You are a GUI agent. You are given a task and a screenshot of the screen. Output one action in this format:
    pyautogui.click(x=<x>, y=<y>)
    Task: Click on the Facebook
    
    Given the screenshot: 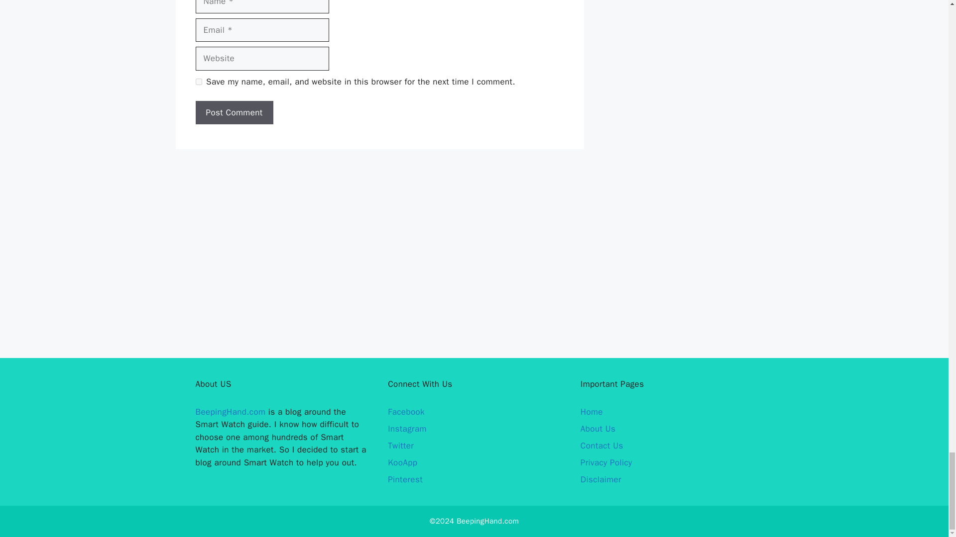 What is the action you would take?
    pyautogui.click(x=406, y=412)
    